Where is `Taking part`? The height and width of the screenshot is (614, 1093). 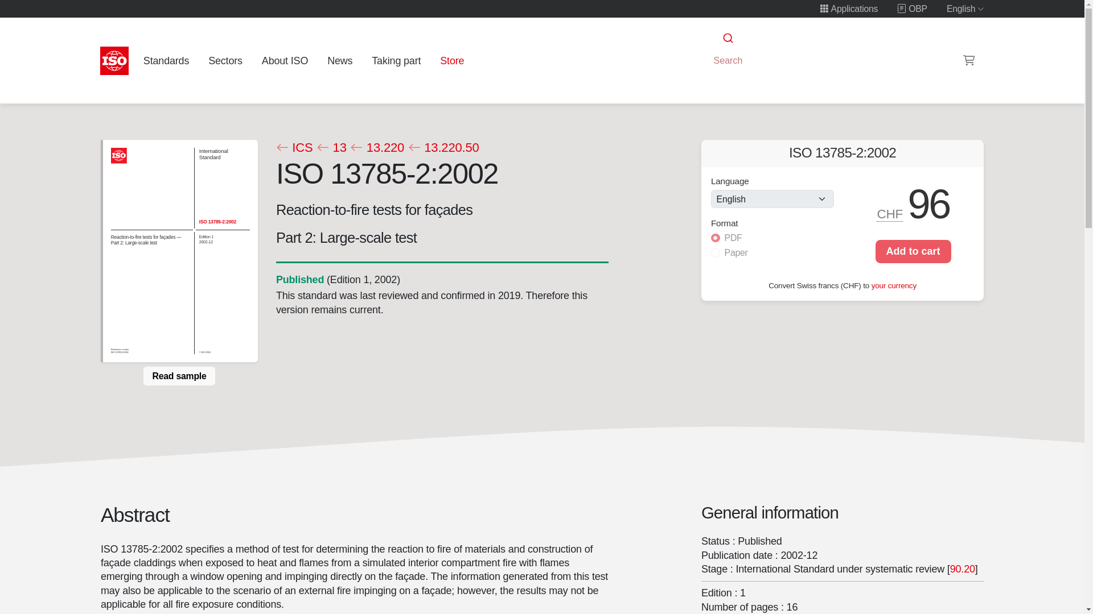
Taking part is located at coordinates (396, 60).